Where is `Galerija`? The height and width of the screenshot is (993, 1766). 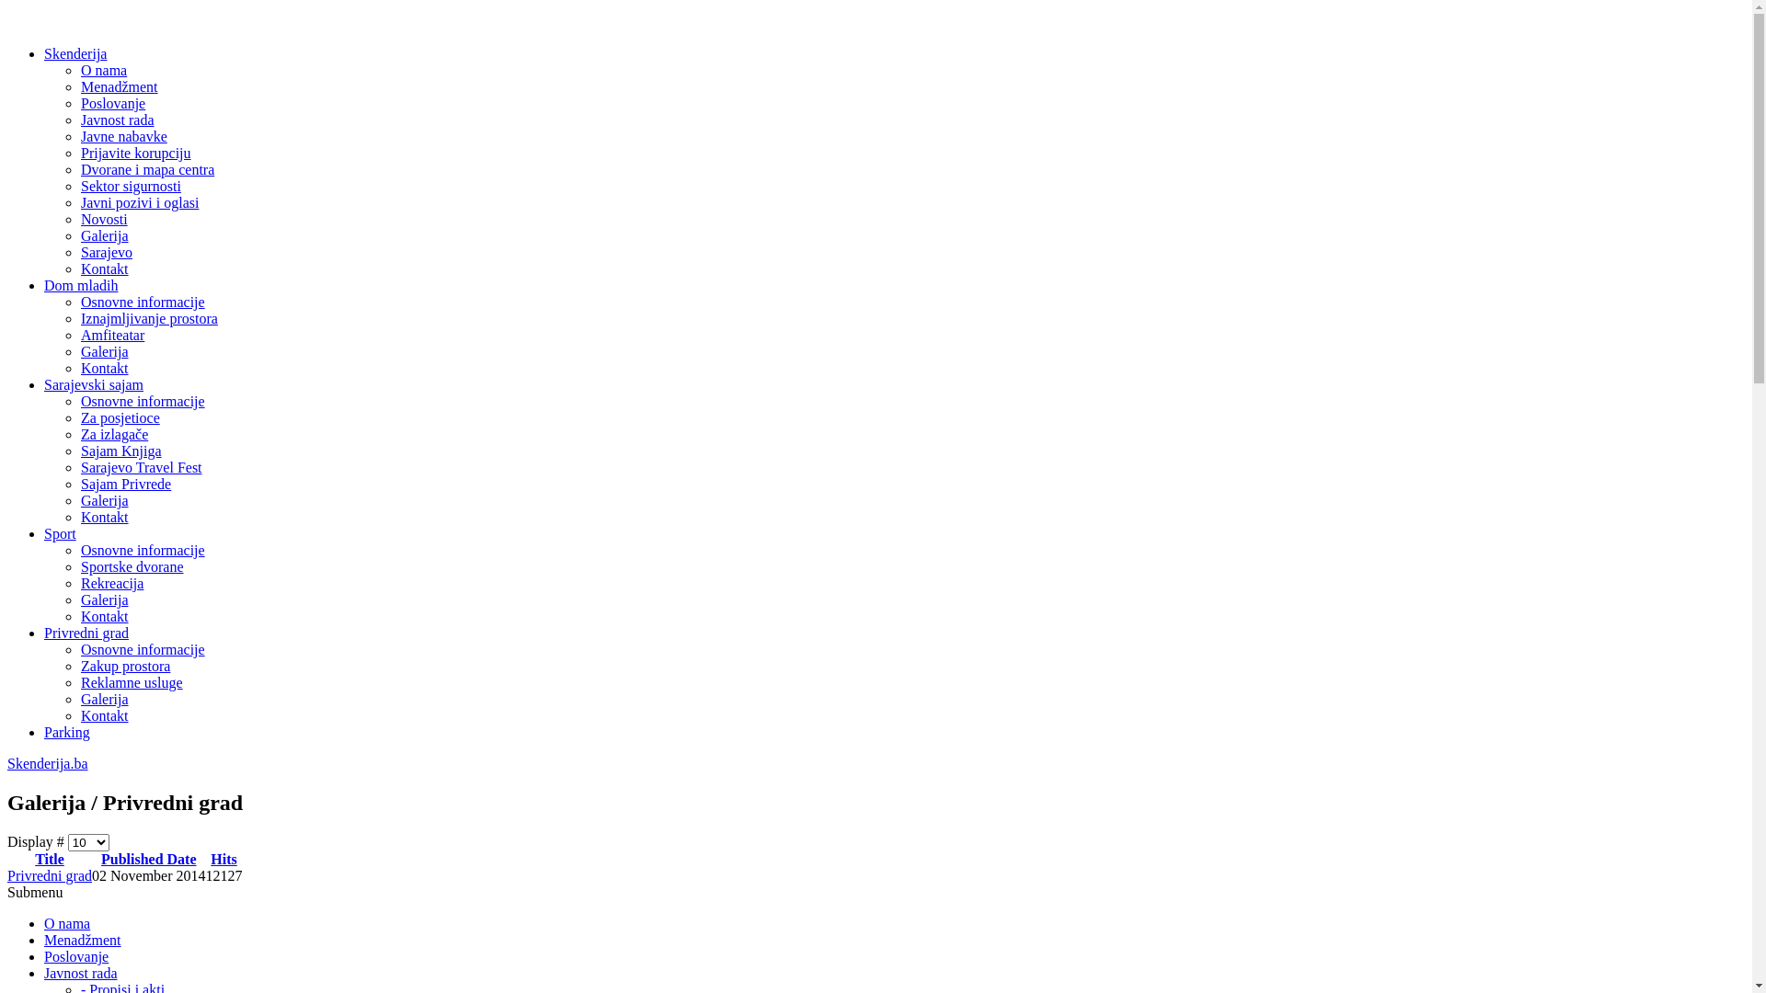 Galerija is located at coordinates (105, 699).